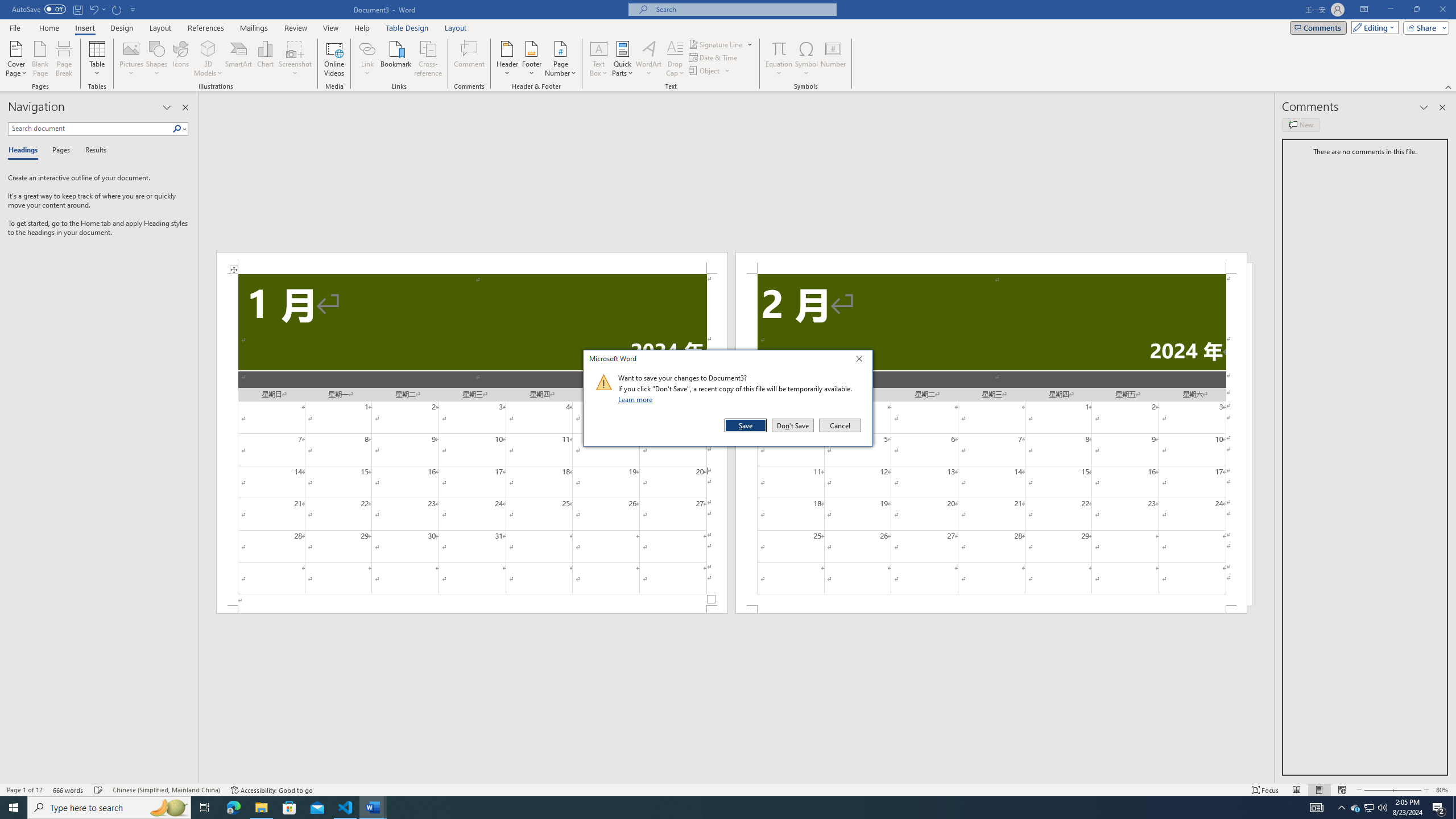 The height and width of the screenshot is (819, 1456). What do you see at coordinates (991, 263) in the screenshot?
I see `Home` at bounding box center [991, 263].